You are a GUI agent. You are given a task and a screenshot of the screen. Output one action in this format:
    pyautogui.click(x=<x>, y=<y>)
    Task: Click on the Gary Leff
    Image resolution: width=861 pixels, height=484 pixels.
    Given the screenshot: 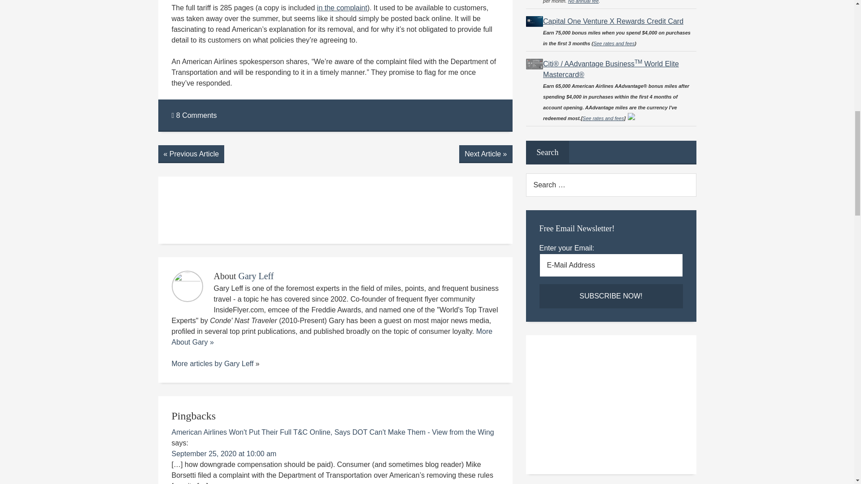 What is the action you would take?
    pyautogui.click(x=256, y=276)
    